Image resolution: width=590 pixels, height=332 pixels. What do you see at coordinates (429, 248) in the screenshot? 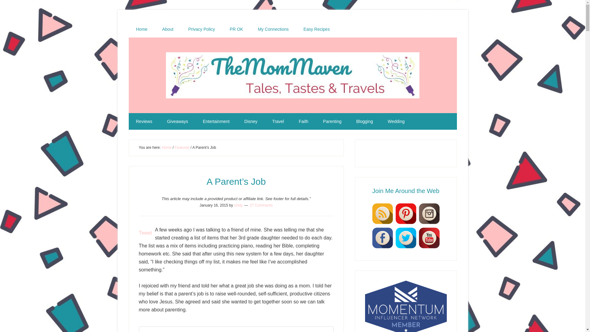
I see `youtube` at bounding box center [429, 248].